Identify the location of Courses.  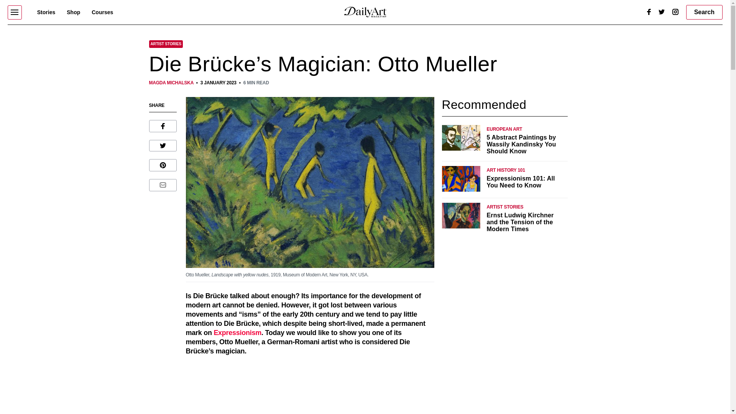
(102, 12).